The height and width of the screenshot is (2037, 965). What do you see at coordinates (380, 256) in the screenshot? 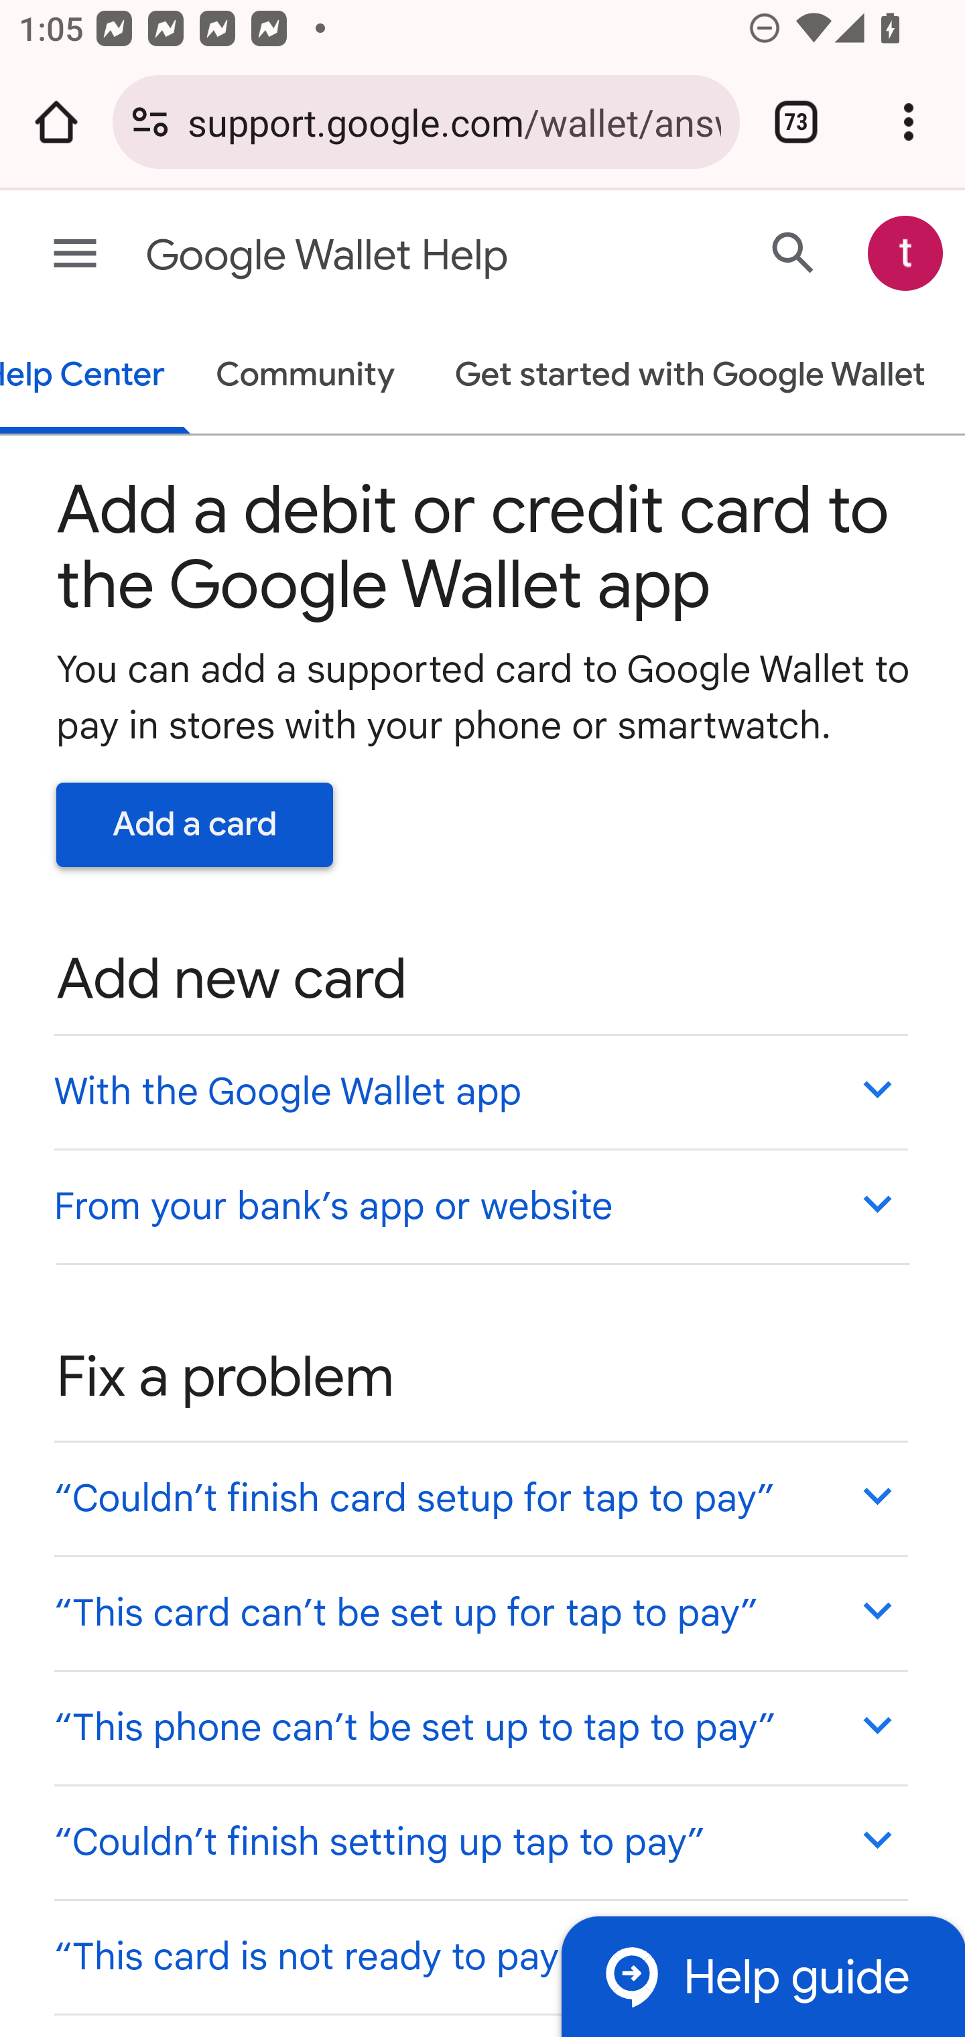
I see `Google Wallet Help` at bounding box center [380, 256].